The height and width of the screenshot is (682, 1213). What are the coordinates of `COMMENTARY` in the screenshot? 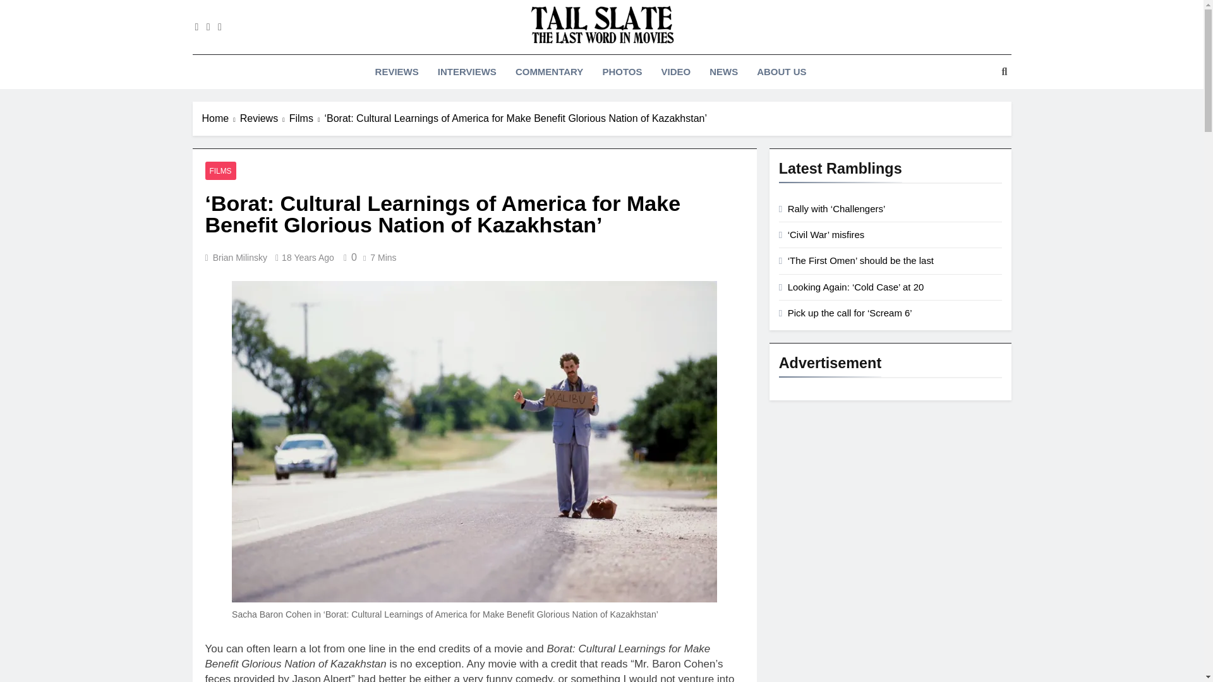 It's located at (549, 72).